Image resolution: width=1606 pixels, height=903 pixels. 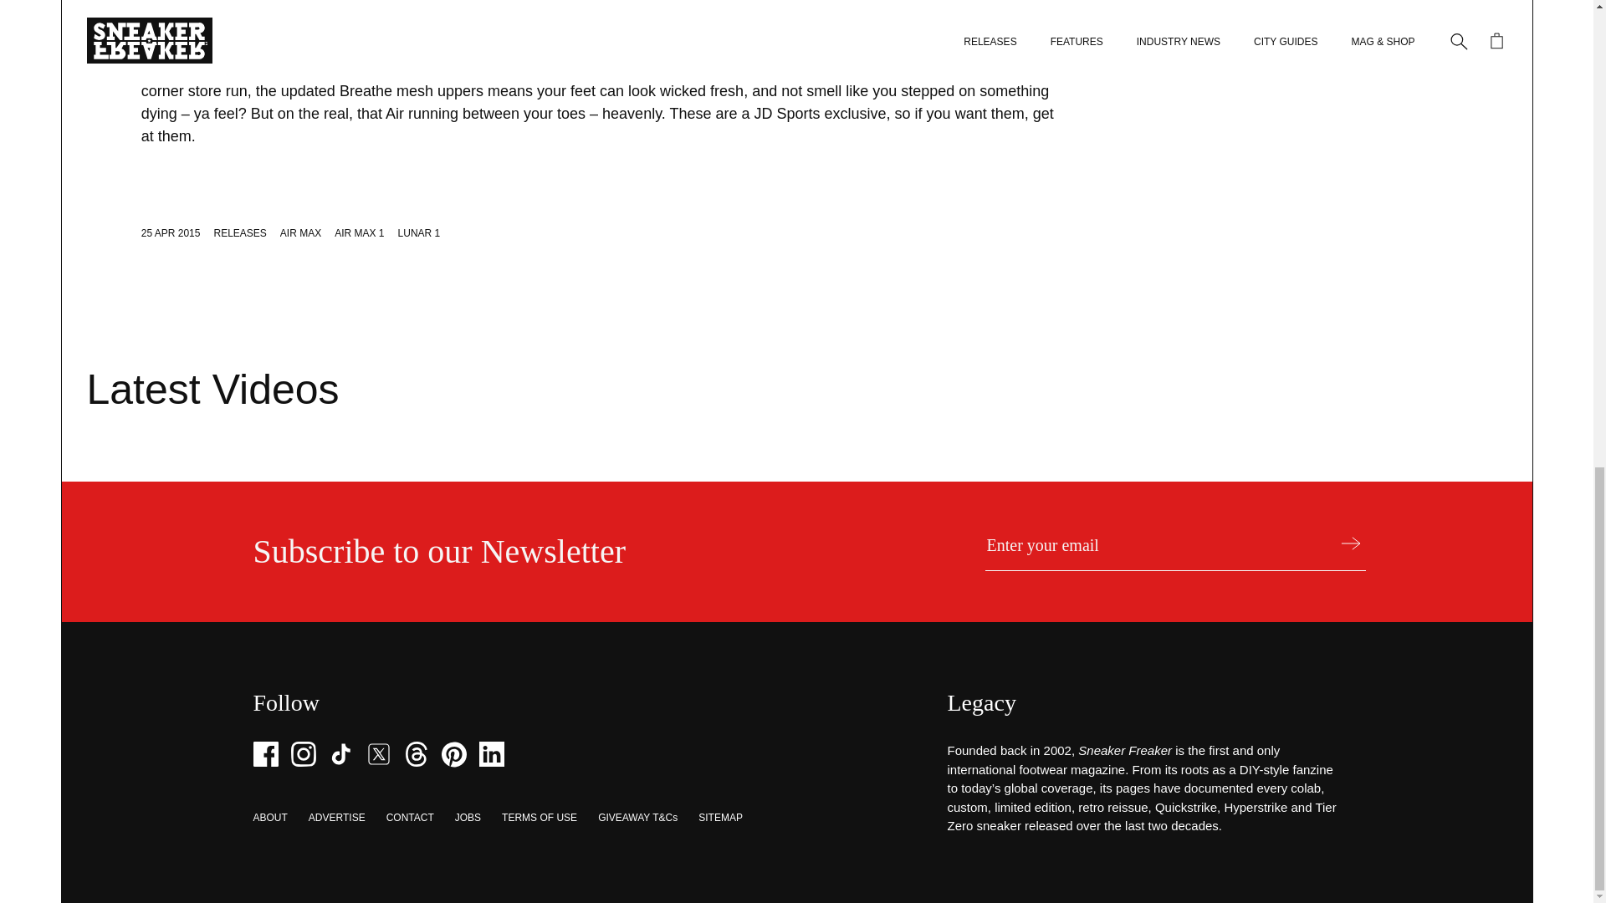 I want to click on ADVERTISE, so click(x=336, y=817).